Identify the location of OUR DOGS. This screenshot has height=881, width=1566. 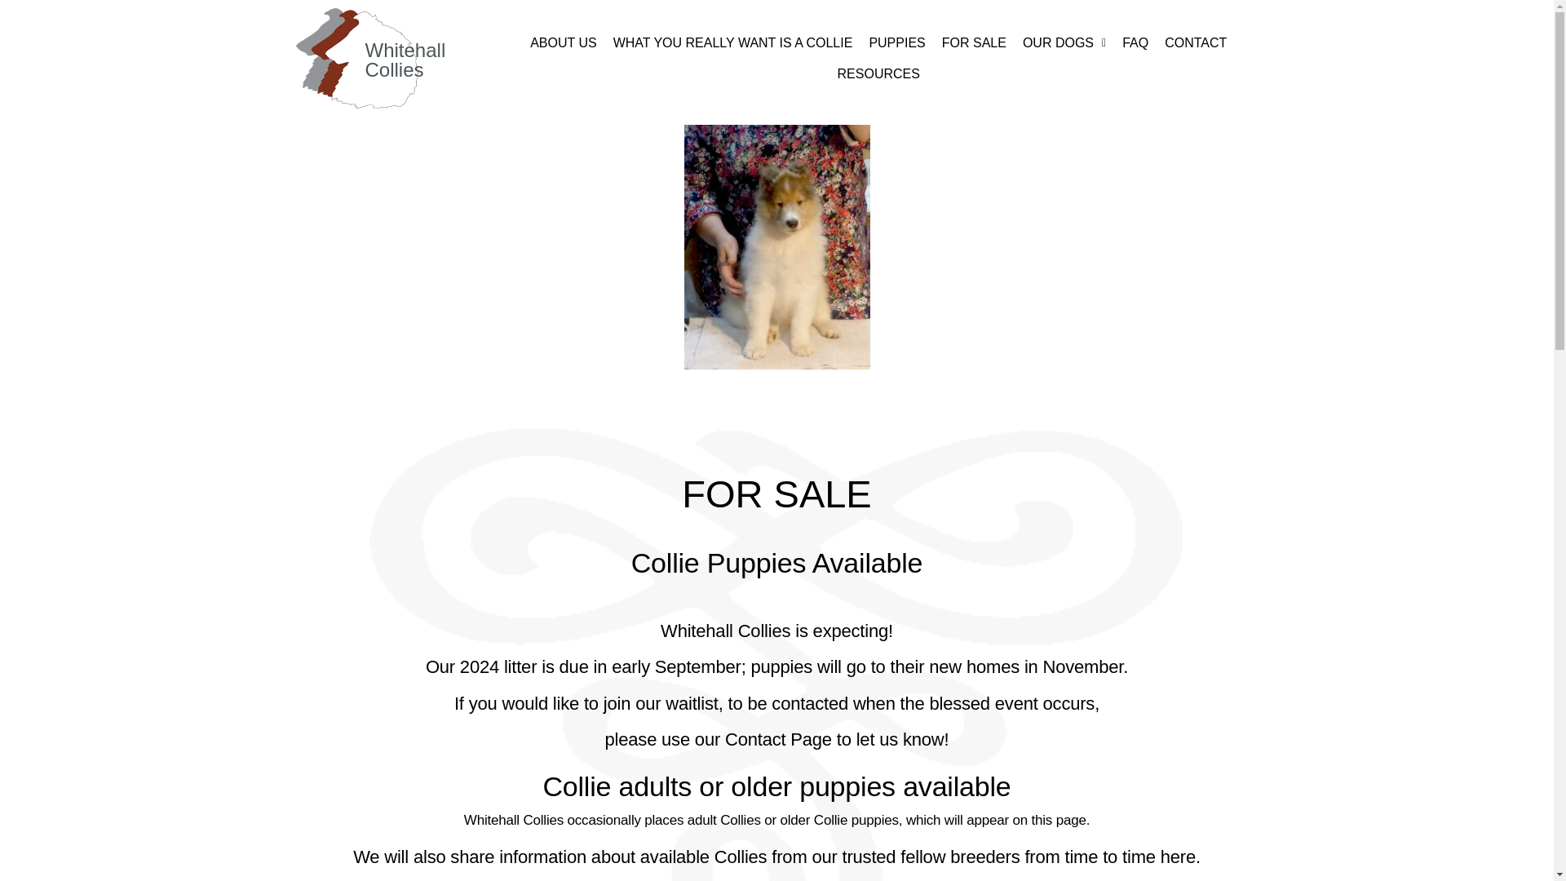
(1064, 42).